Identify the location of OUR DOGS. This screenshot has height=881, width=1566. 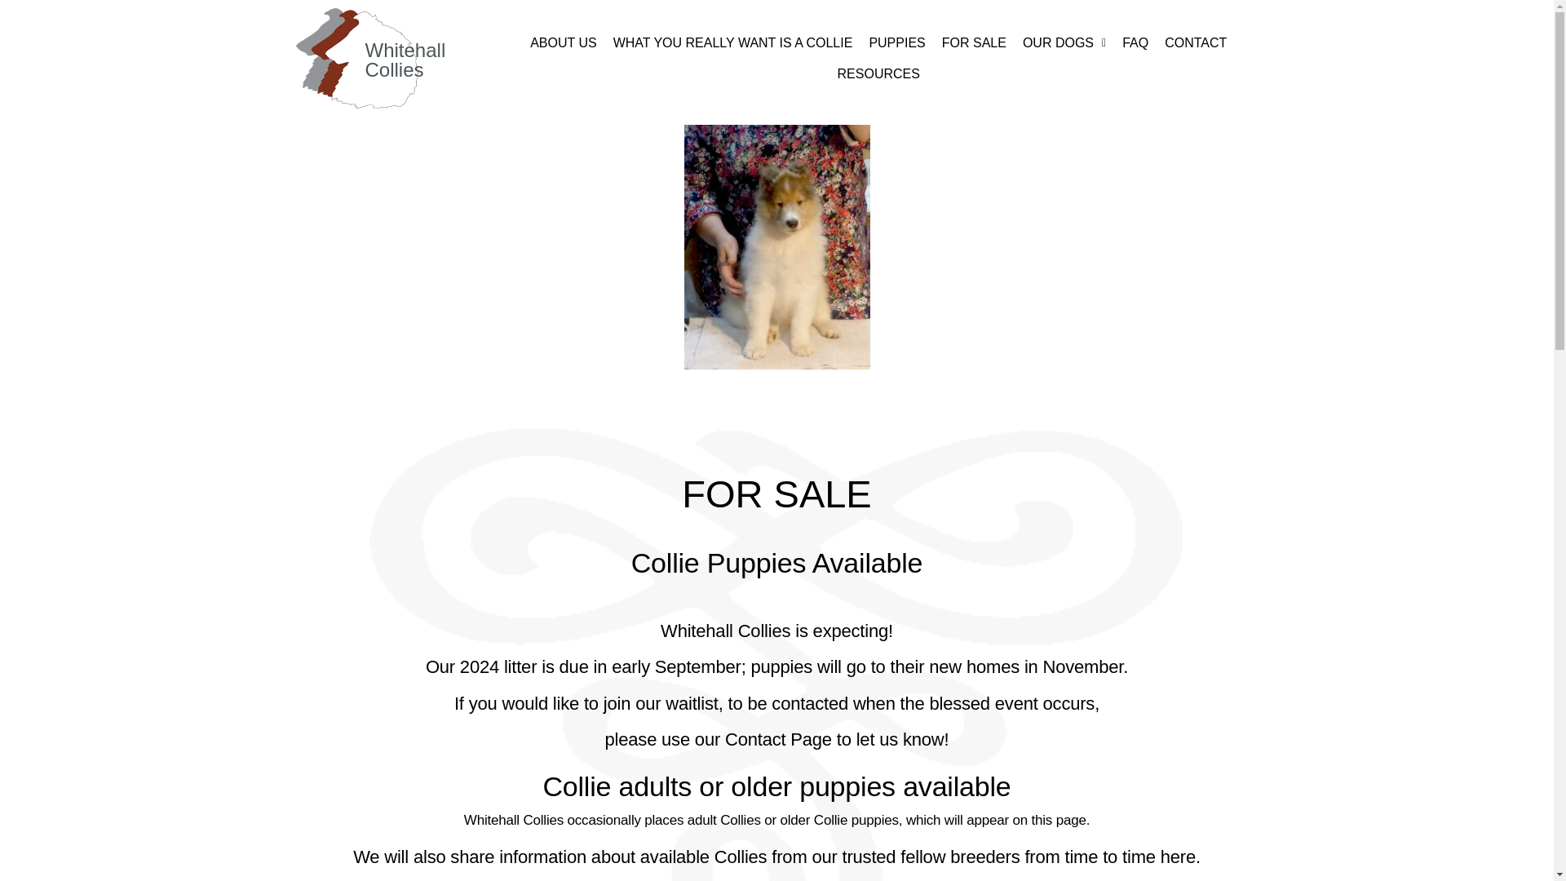
(1064, 42).